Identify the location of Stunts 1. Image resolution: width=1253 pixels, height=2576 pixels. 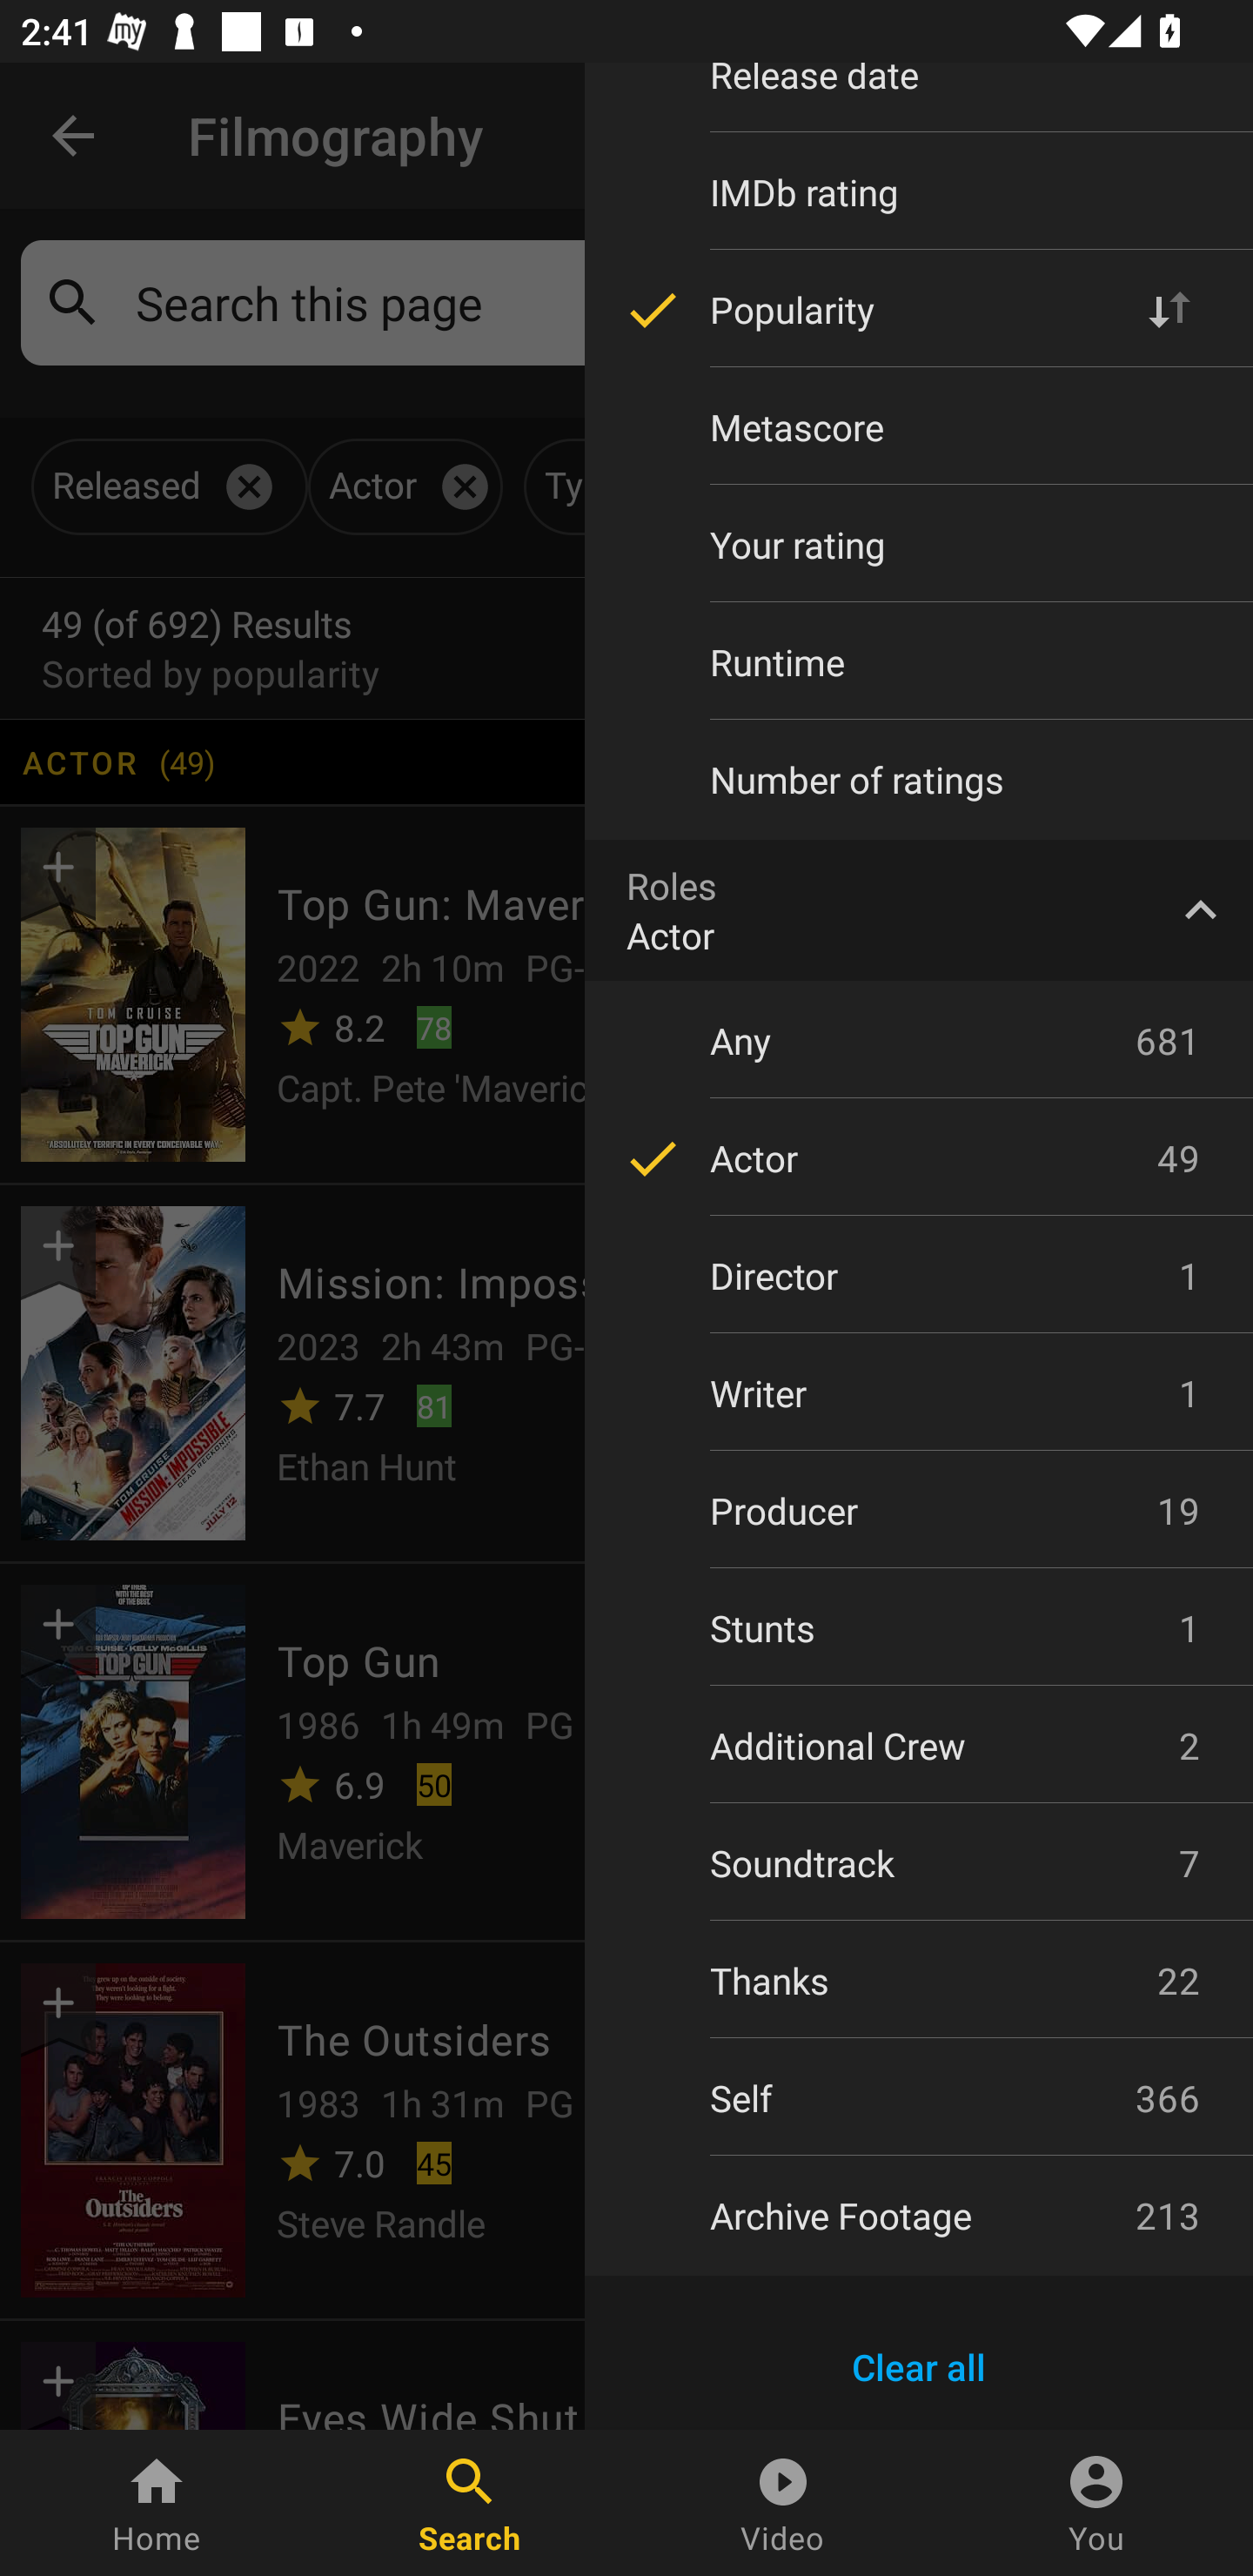
(919, 1627).